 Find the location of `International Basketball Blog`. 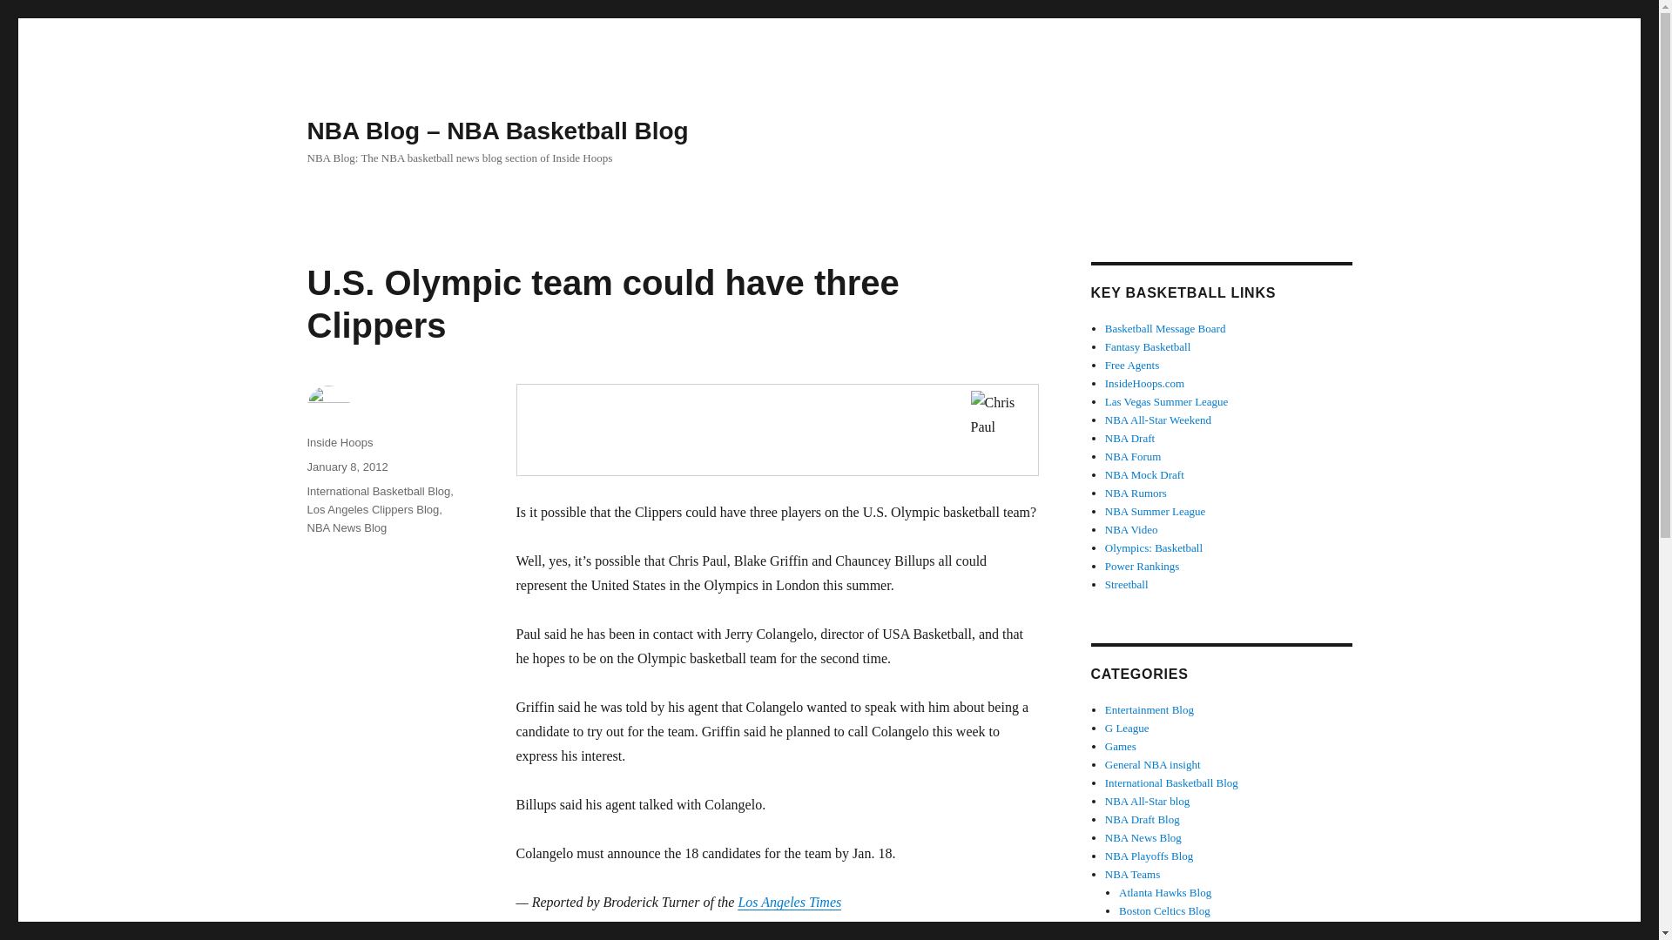

International Basketball Blog is located at coordinates (1172, 783).